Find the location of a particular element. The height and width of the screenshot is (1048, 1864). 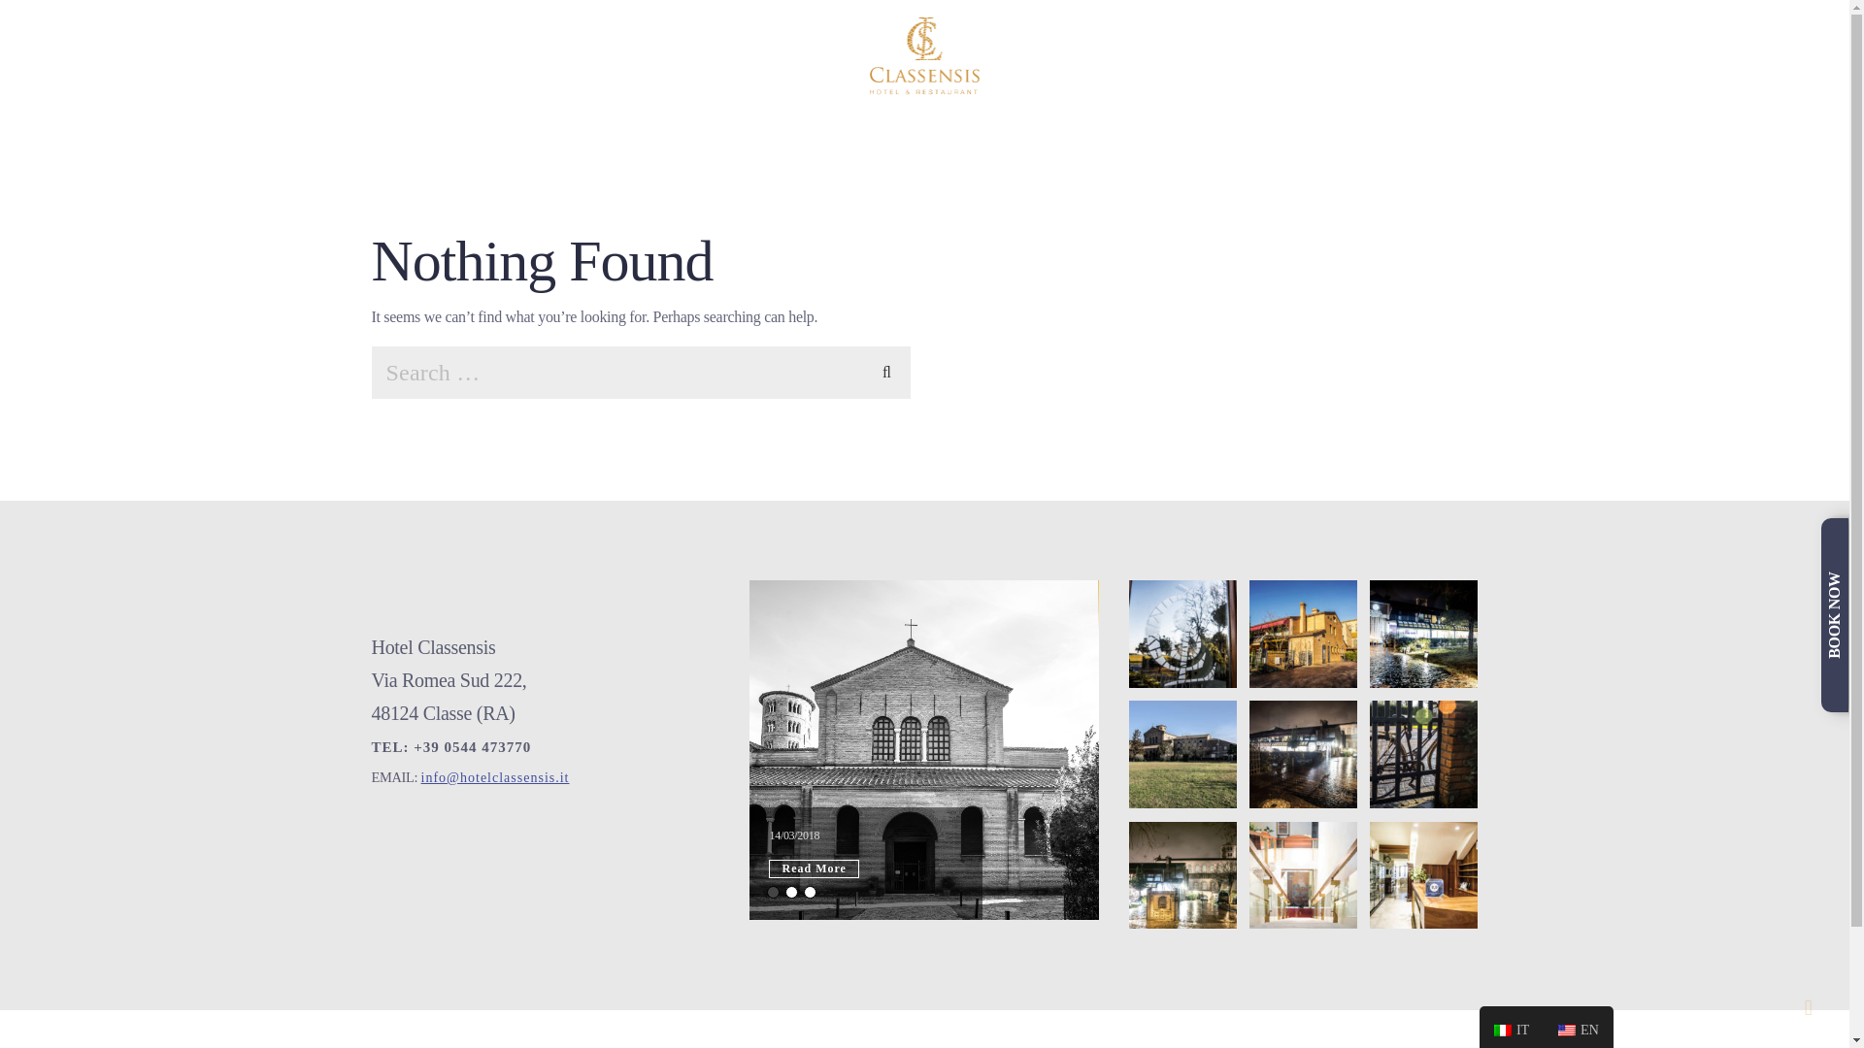

ROOMS is located at coordinates (598, 55).